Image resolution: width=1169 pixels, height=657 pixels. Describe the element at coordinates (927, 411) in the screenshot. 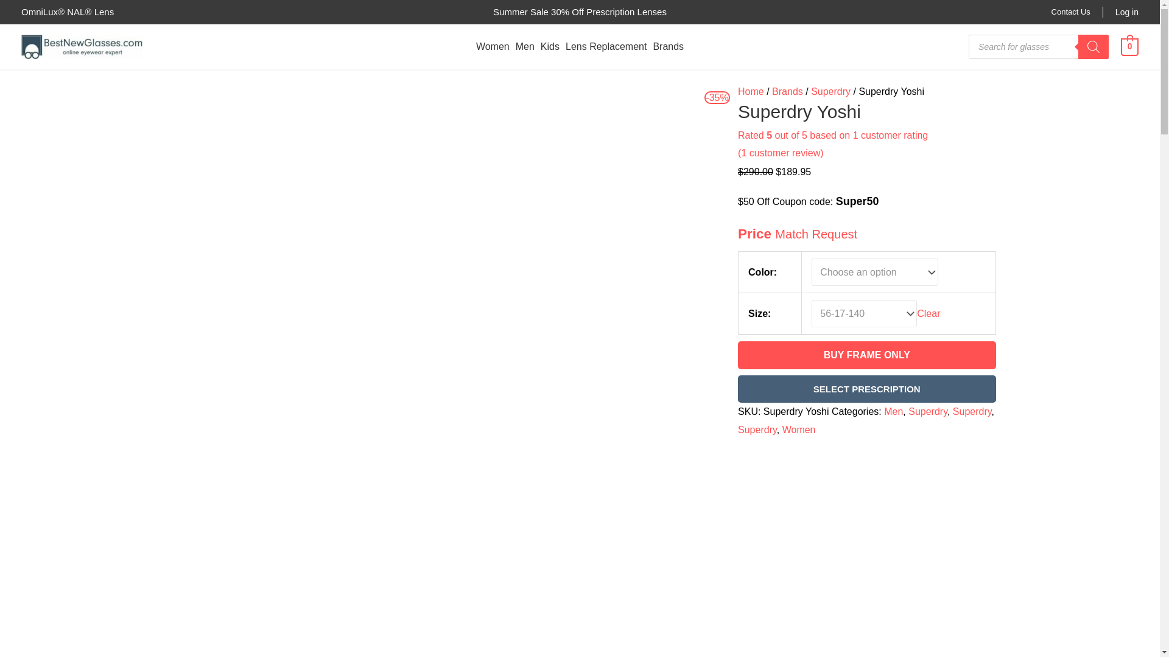

I see `Superdry` at that location.